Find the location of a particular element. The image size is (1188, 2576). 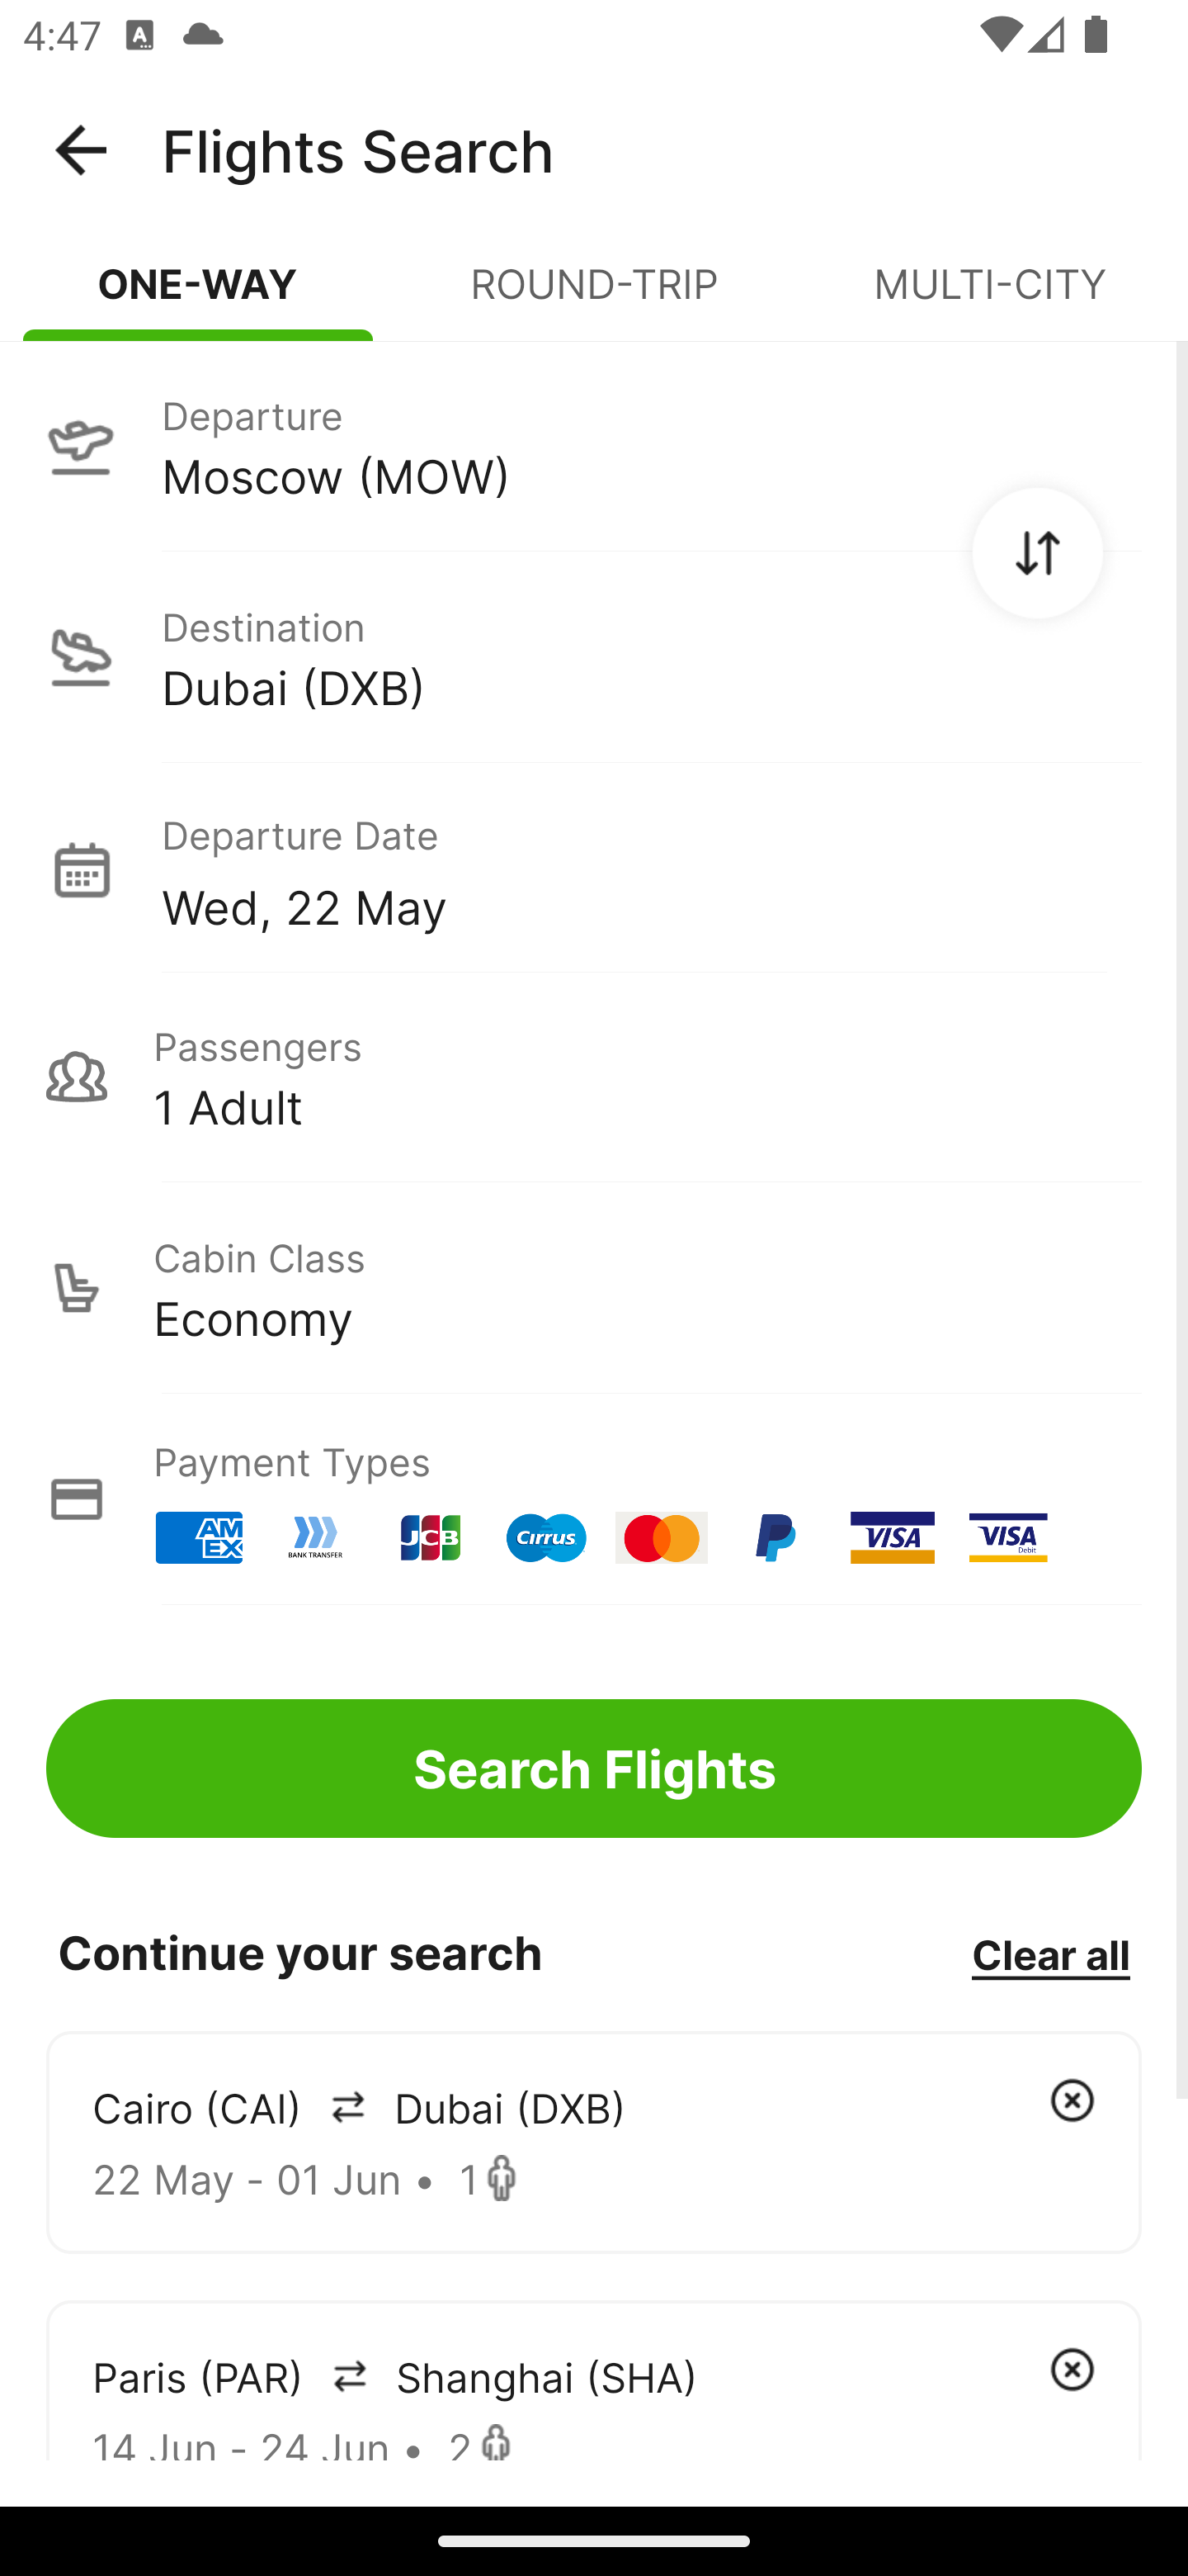

Destination Dubai (DXB) is located at coordinates (594, 657).